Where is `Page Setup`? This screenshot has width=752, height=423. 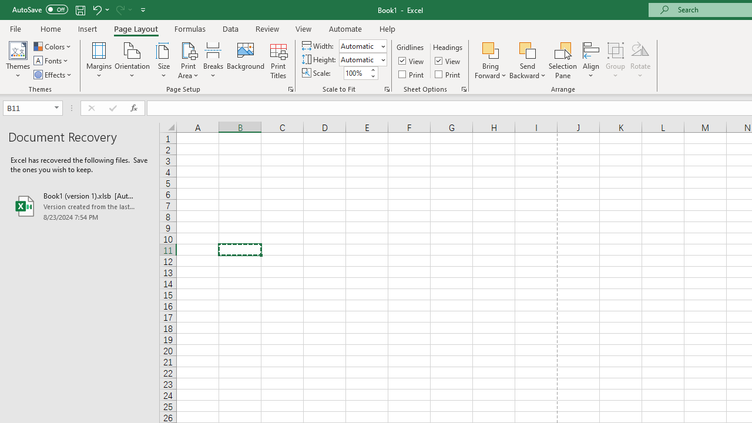 Page Setup is located at coordinates (387, 89).